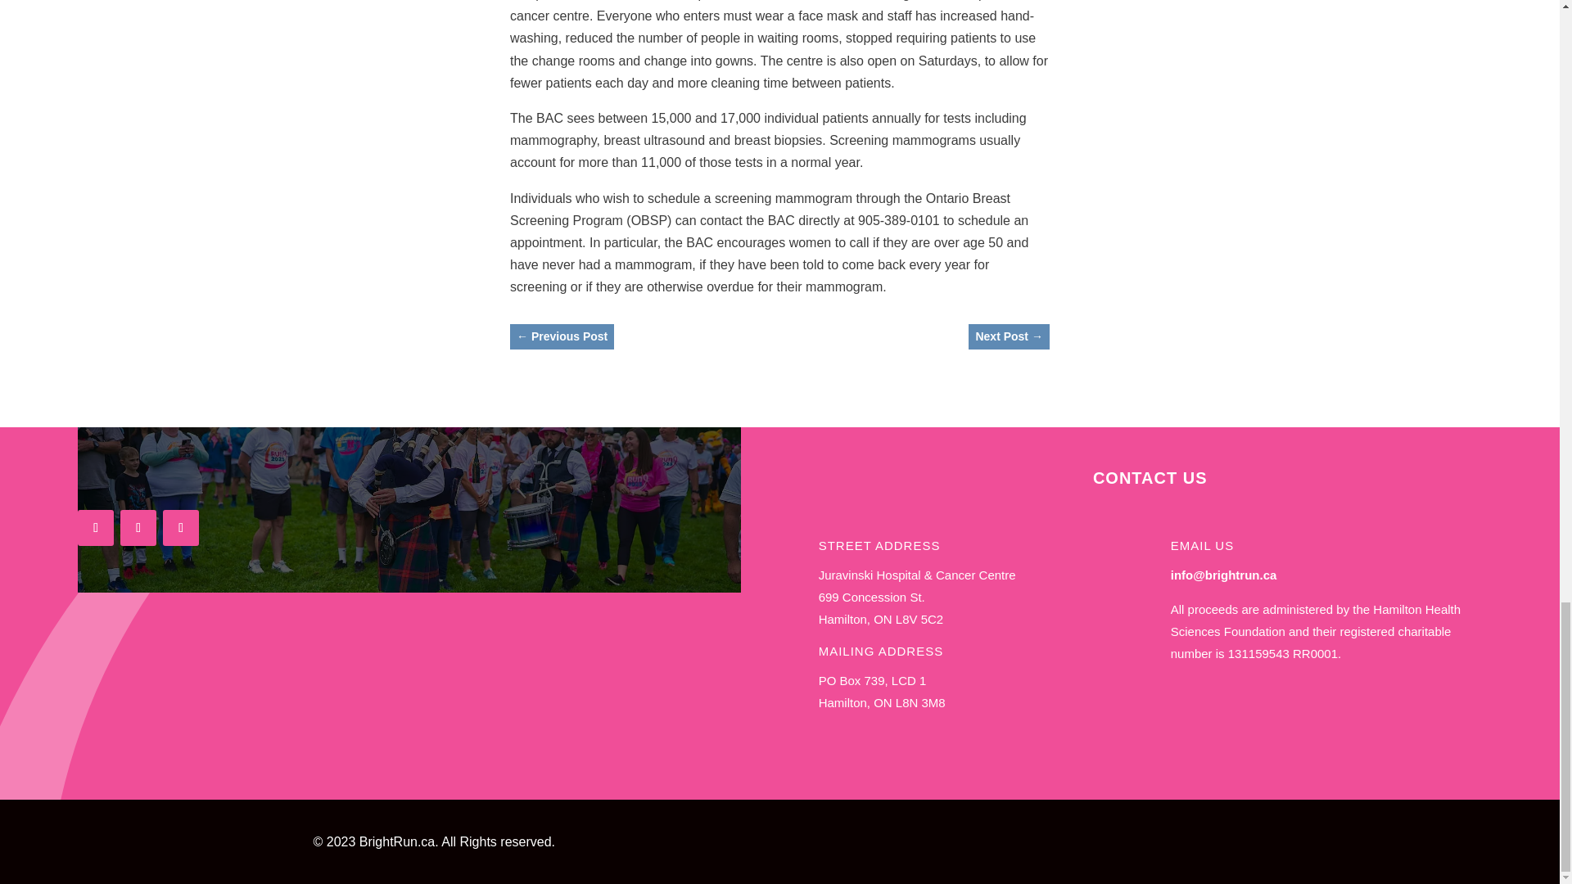 This screenshot has width=1572, height=884. I want to click on Follow on Instagram, so click(138, 528).